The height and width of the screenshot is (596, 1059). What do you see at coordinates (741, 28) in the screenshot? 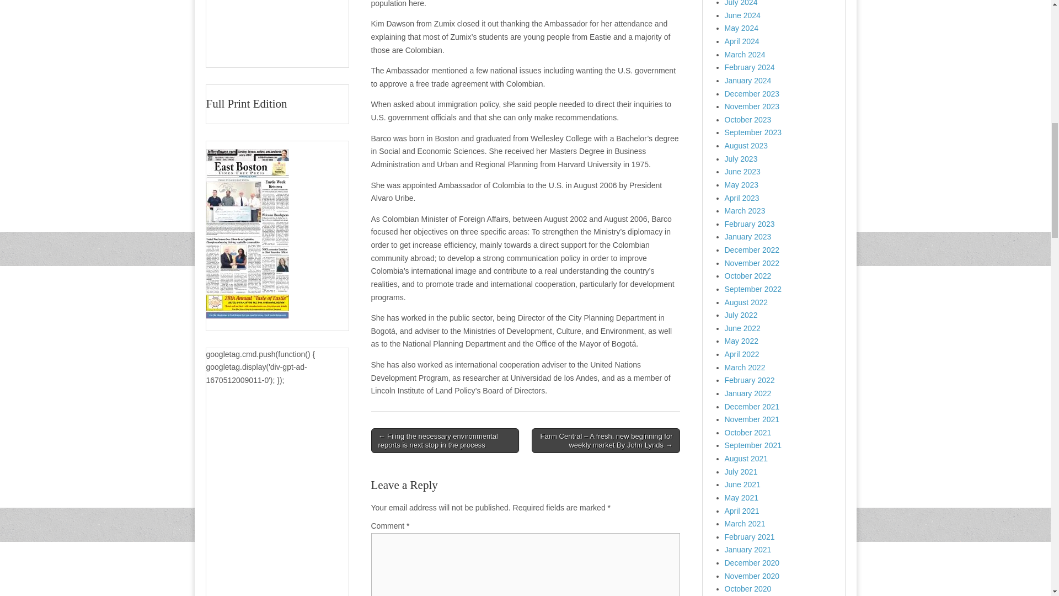
I see `May 2024` at bounding box center [741, 28].